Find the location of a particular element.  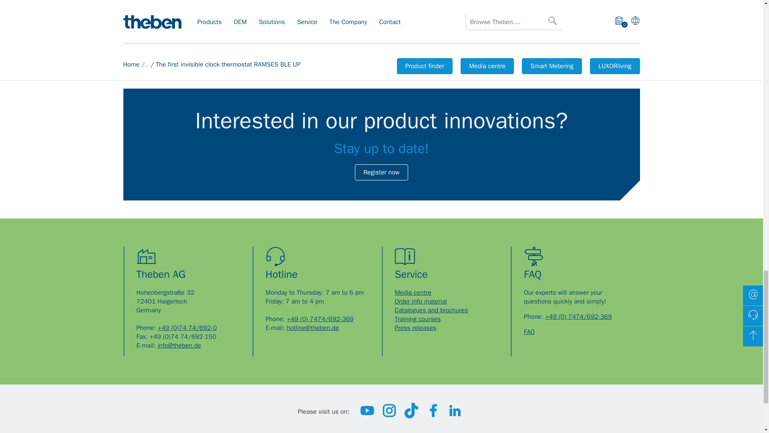

TikTok is located at coordinates (411, 416).